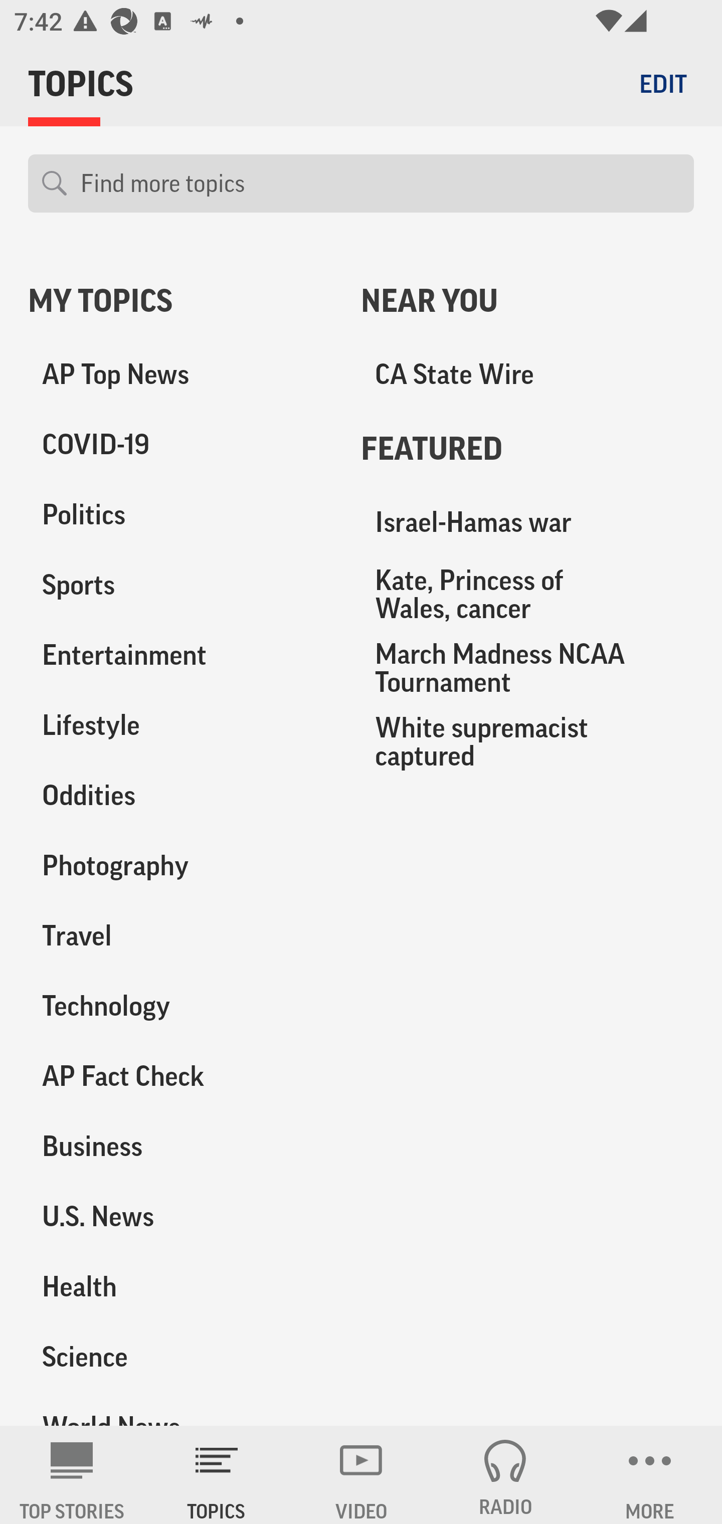 This screenshot has width=722, height=1524. What do you see at coordinates (180, 795) in the screenshot?
I see `Oddities` at bounding box center [180, 795].